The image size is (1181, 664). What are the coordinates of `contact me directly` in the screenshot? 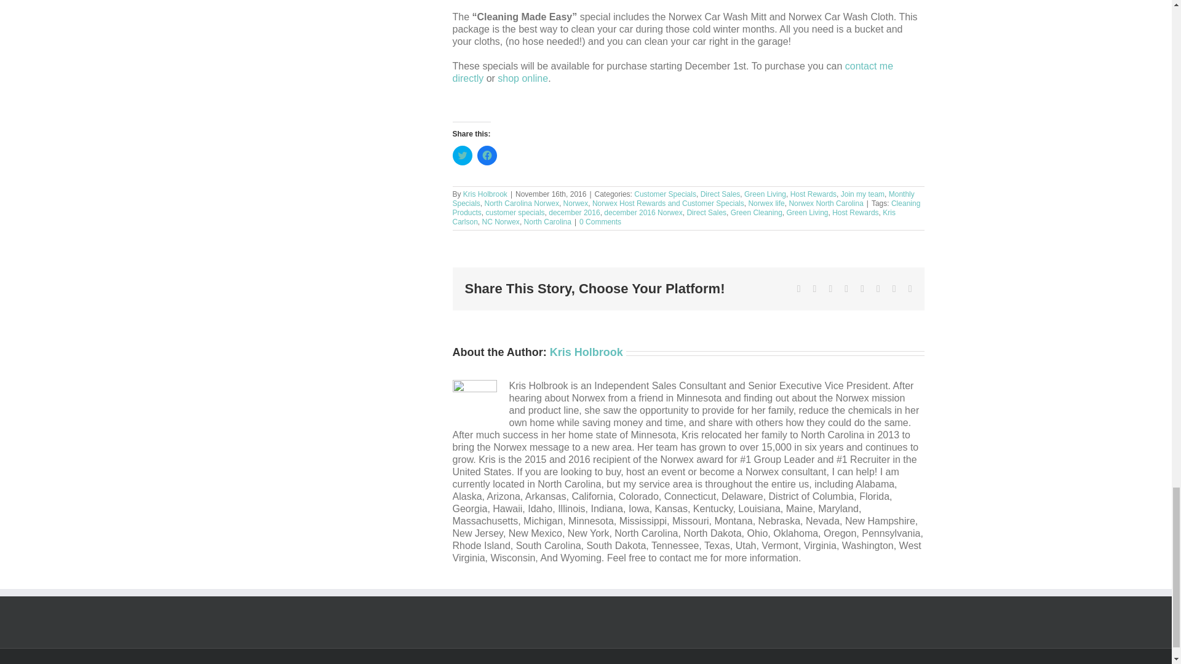 It's located at (673, 73).